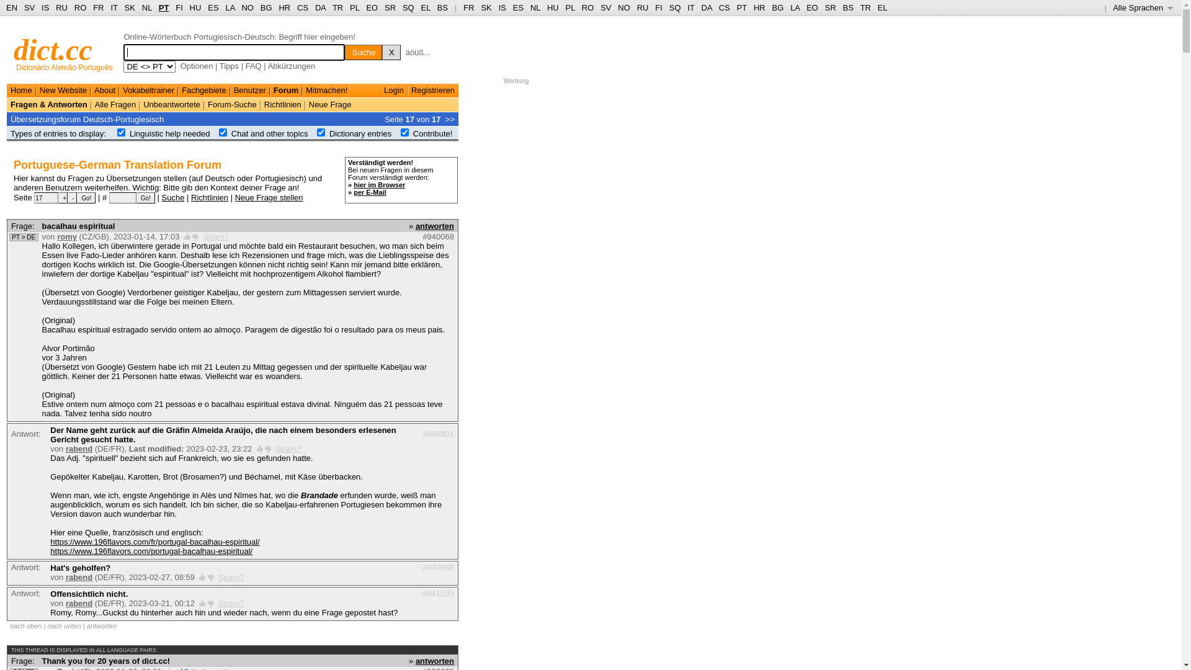  Describe the element at coordinates (404, 133) in the screenshot. I see `on` at that location.